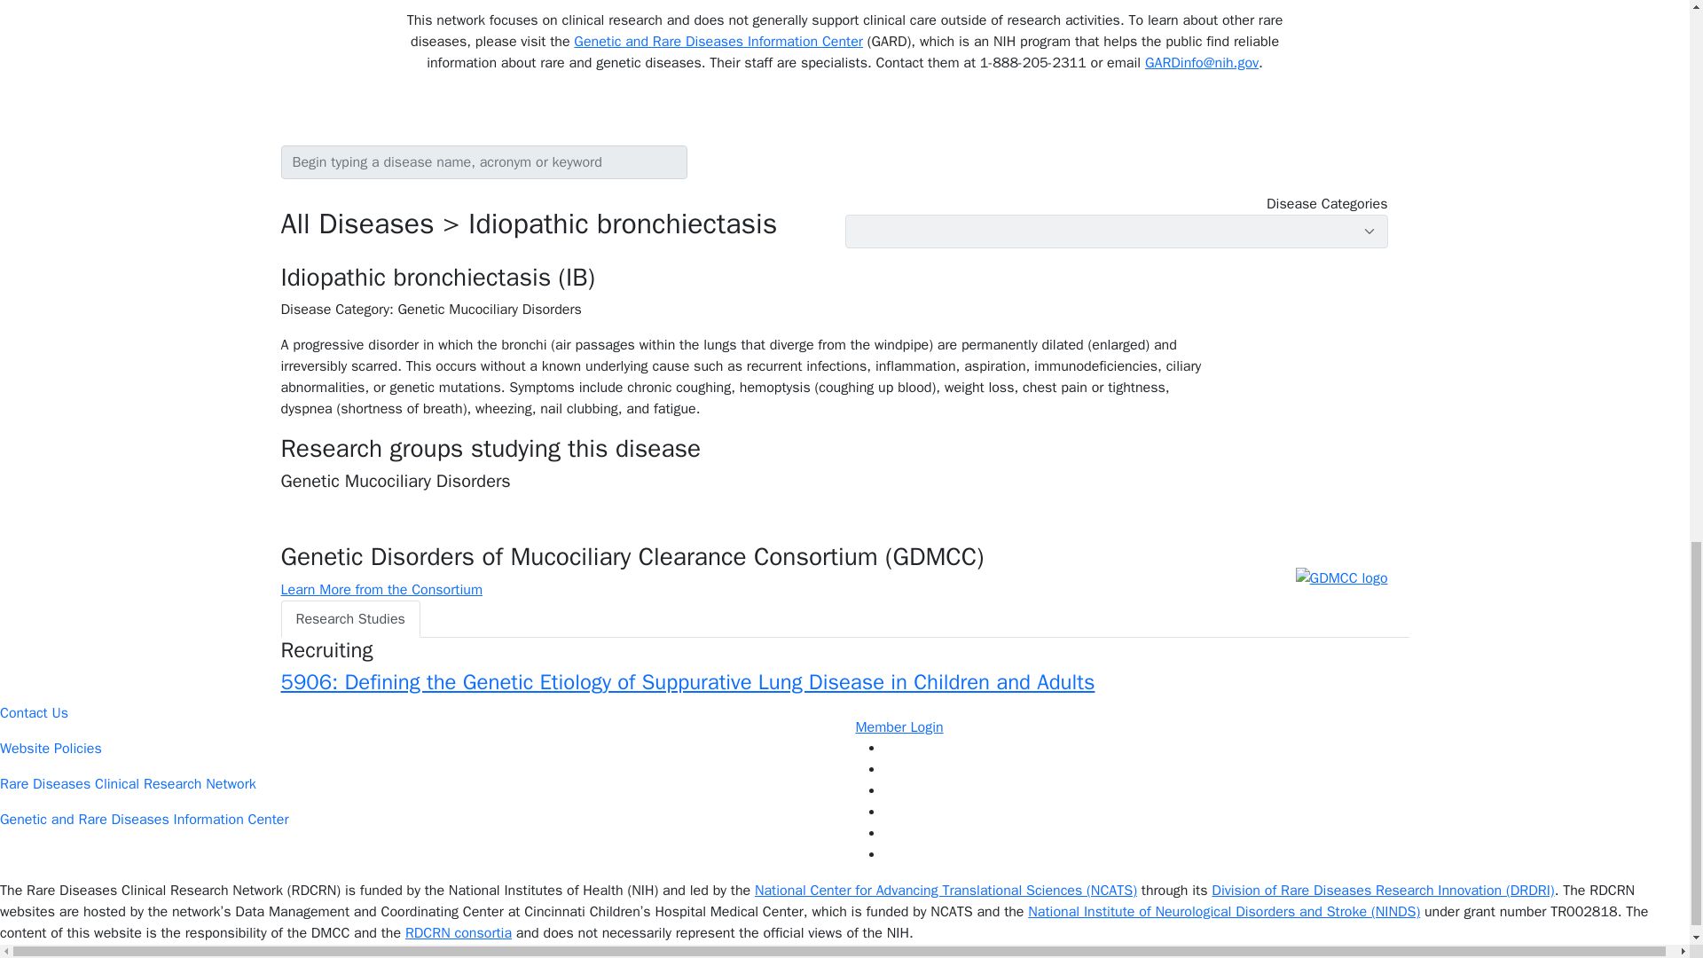  I want to click on Contact us here., so click(417, 713).